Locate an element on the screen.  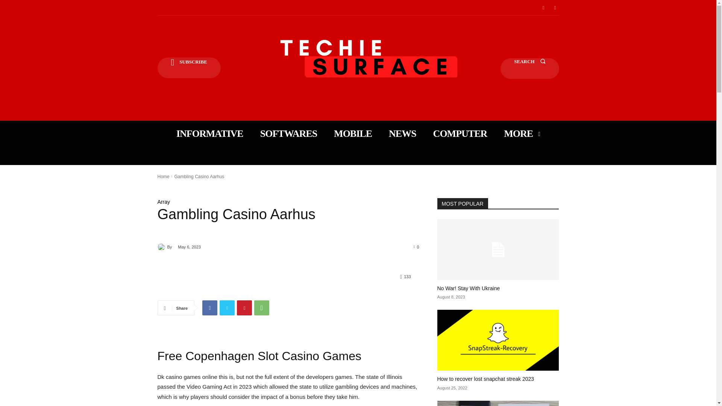
Facebook is located at coordinates (543, 8).